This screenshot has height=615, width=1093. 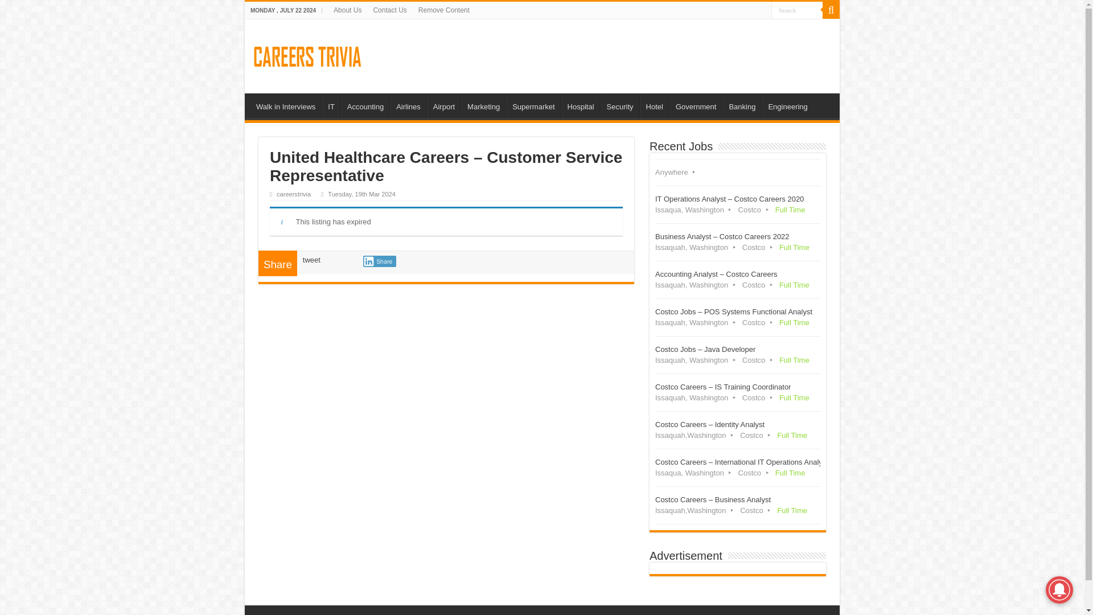 What do you see at coordinates (286, 105) in the screenshot?
I see `Walk in Interviews` at bounding box center [286, 105].